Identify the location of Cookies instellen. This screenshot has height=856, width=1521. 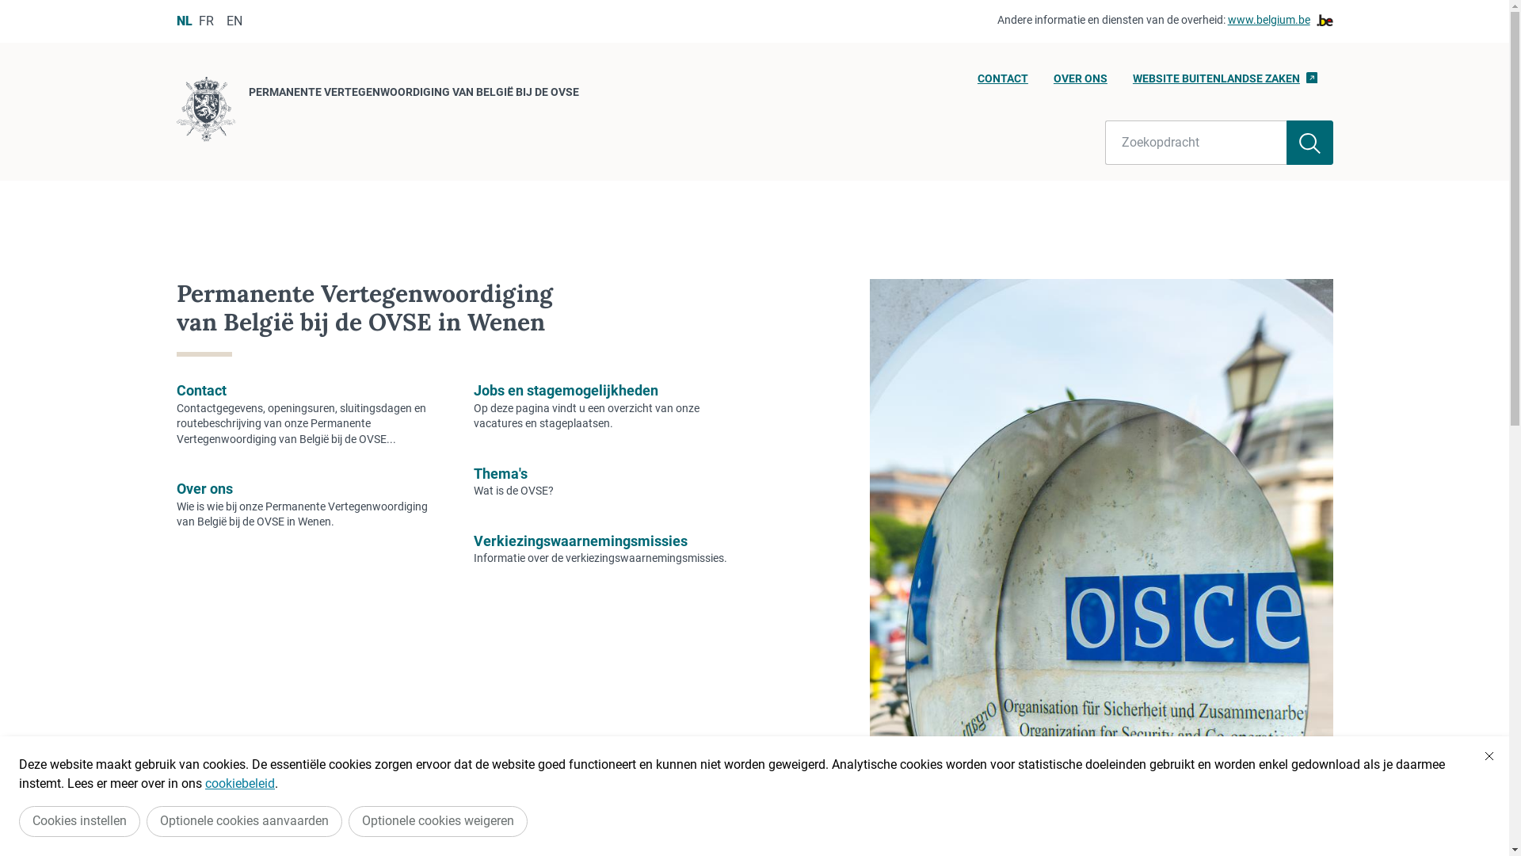
(79, 821).